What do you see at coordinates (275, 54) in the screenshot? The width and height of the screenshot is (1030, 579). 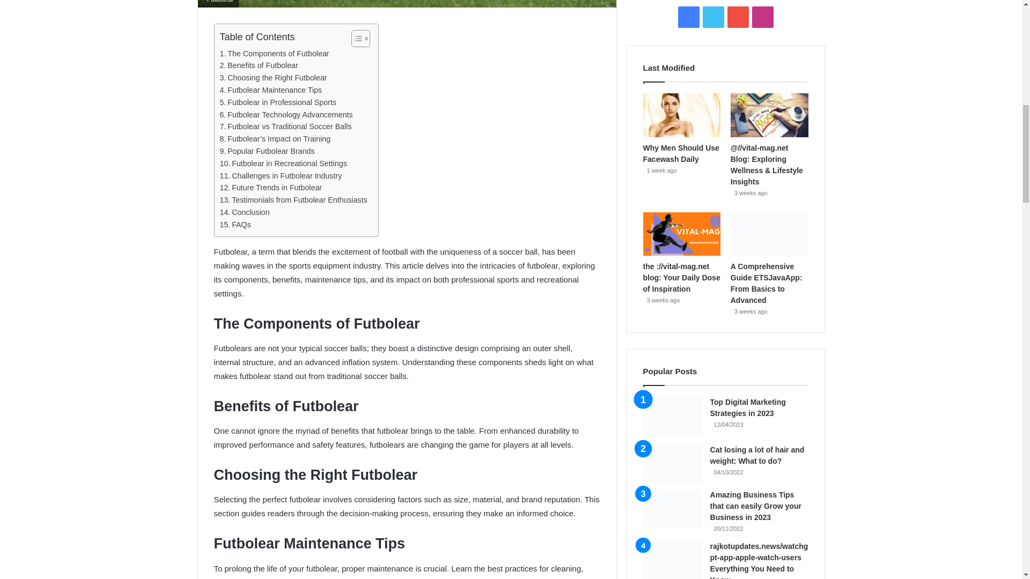 I see `The Components of Futbolear` at bounding box center [275, 54].